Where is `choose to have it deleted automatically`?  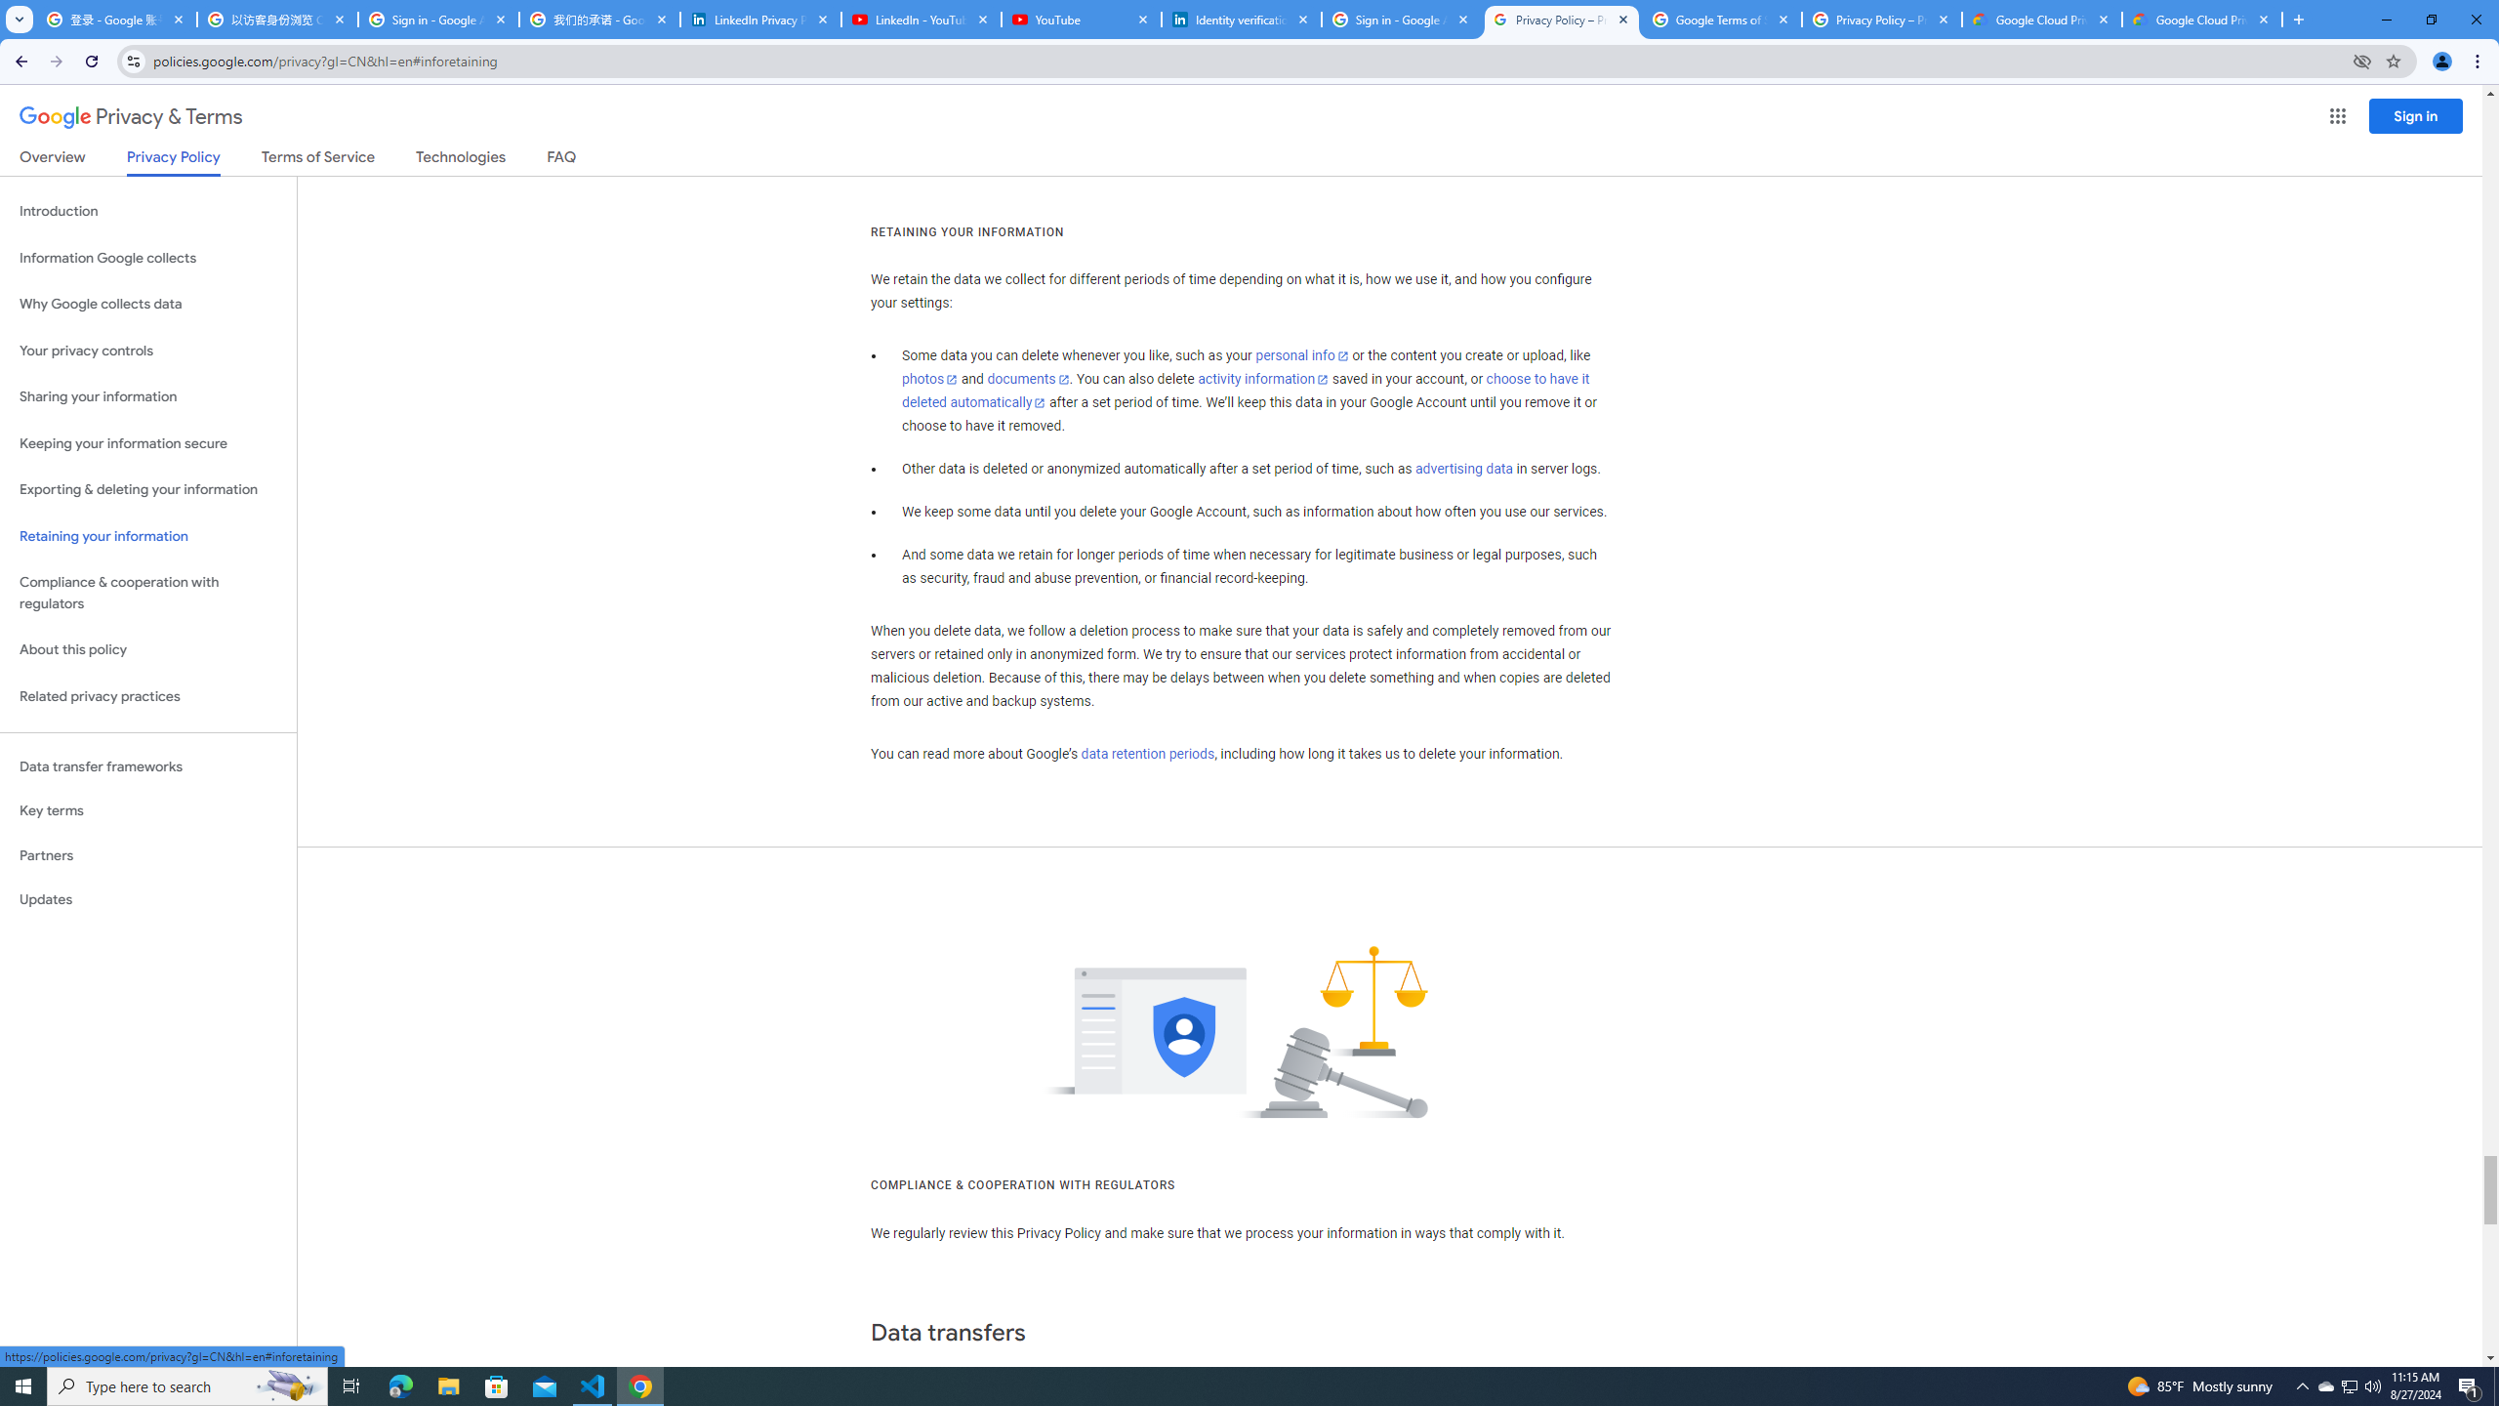 choose to have it deleted automatically is located at coordinates (1246, 391).